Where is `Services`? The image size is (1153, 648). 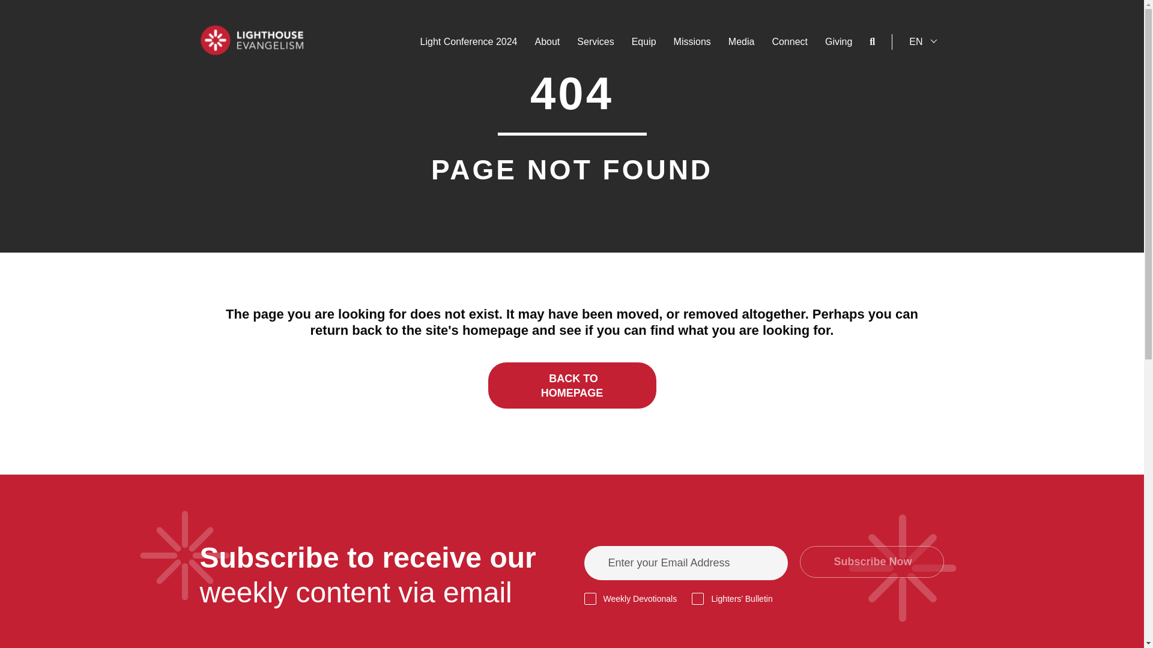
Services is located at coordinates (595, 42).